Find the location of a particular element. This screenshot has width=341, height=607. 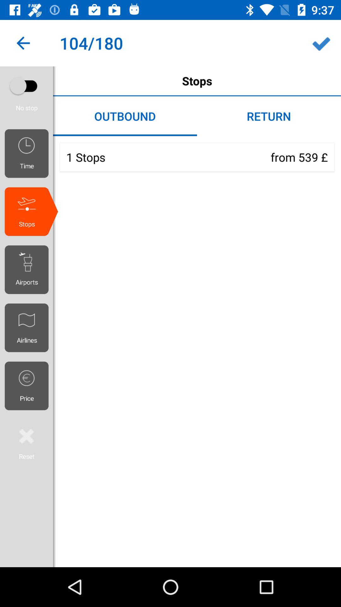

turn off the airlines icon is located at coordinates (29, 328).